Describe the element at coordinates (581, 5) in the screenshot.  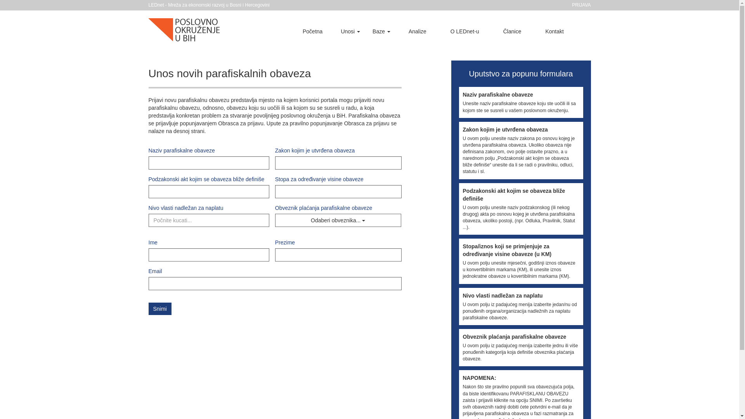
I see `PRIJAVA` at that location.